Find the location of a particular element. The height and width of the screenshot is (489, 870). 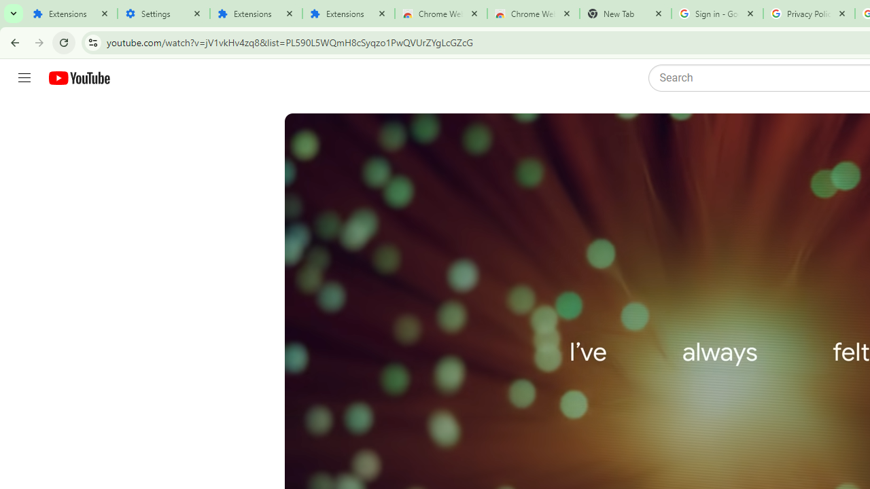

Sign in - Google Accounts is located at coordinates (717, 14).